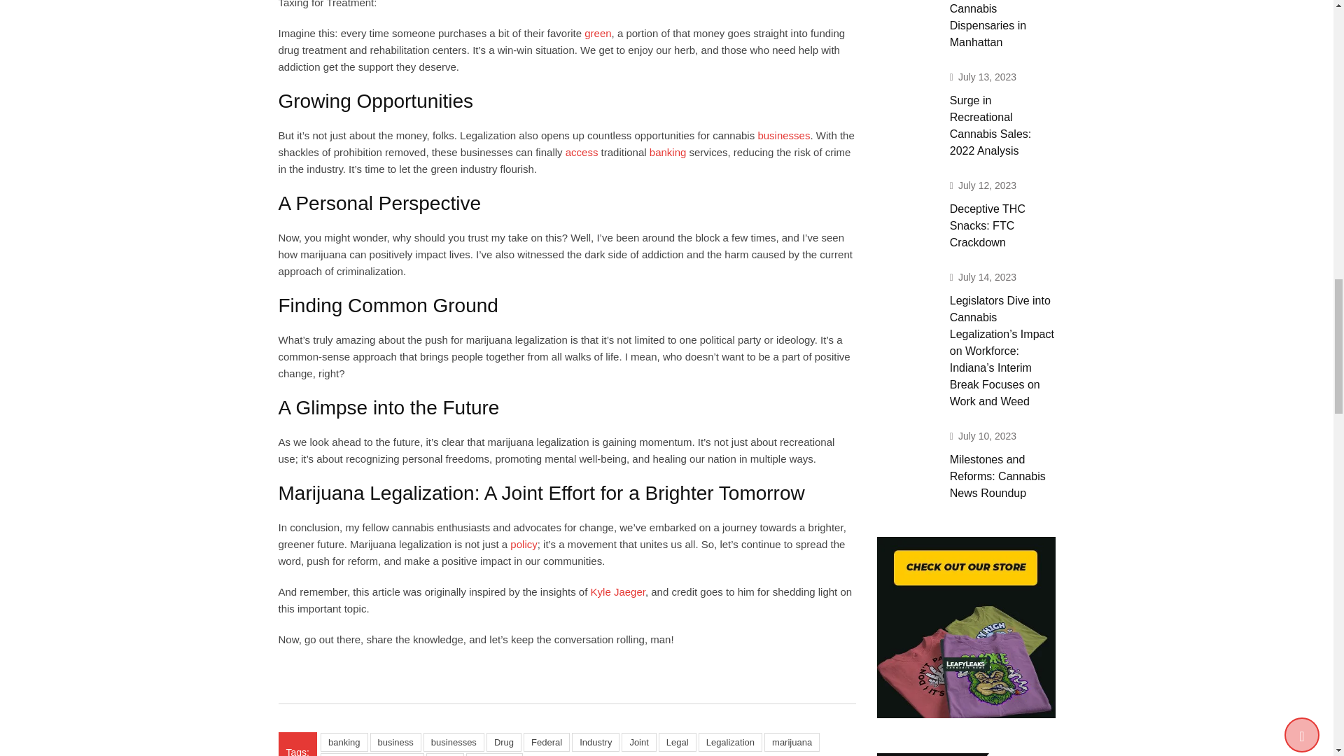 This screenshot has width=1344, height=756. I want to click on Kyle Jaeger, so click(617, 592).